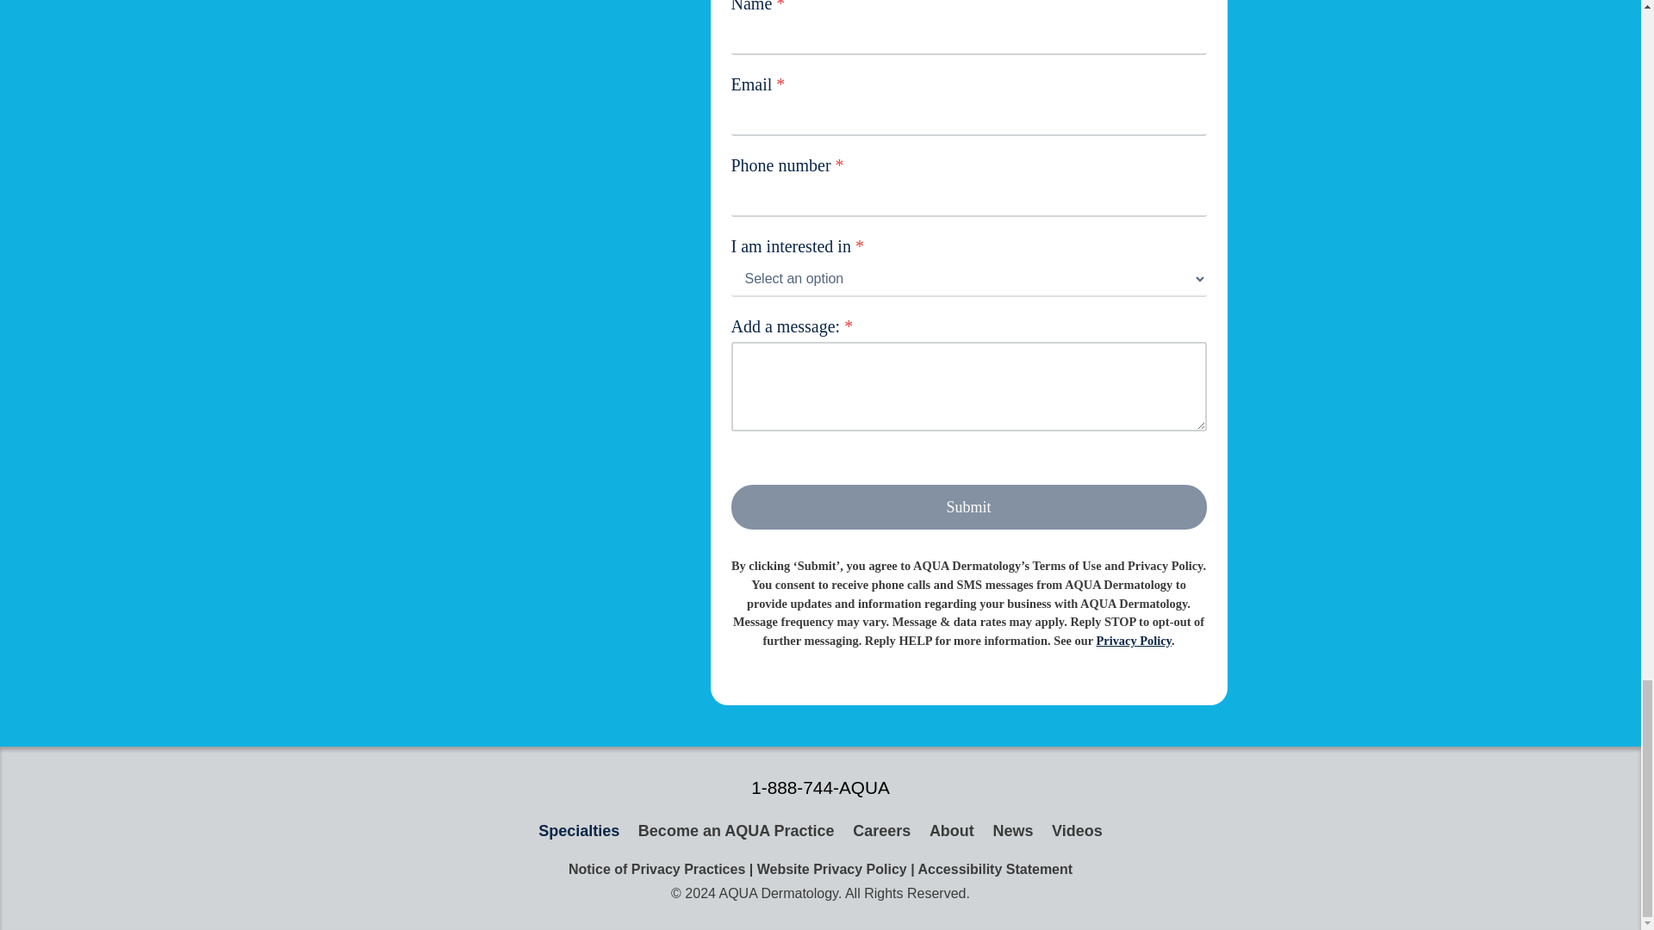 The image size is (1654, 930). I want to click on Accessibility Statement, so click(994, 870).